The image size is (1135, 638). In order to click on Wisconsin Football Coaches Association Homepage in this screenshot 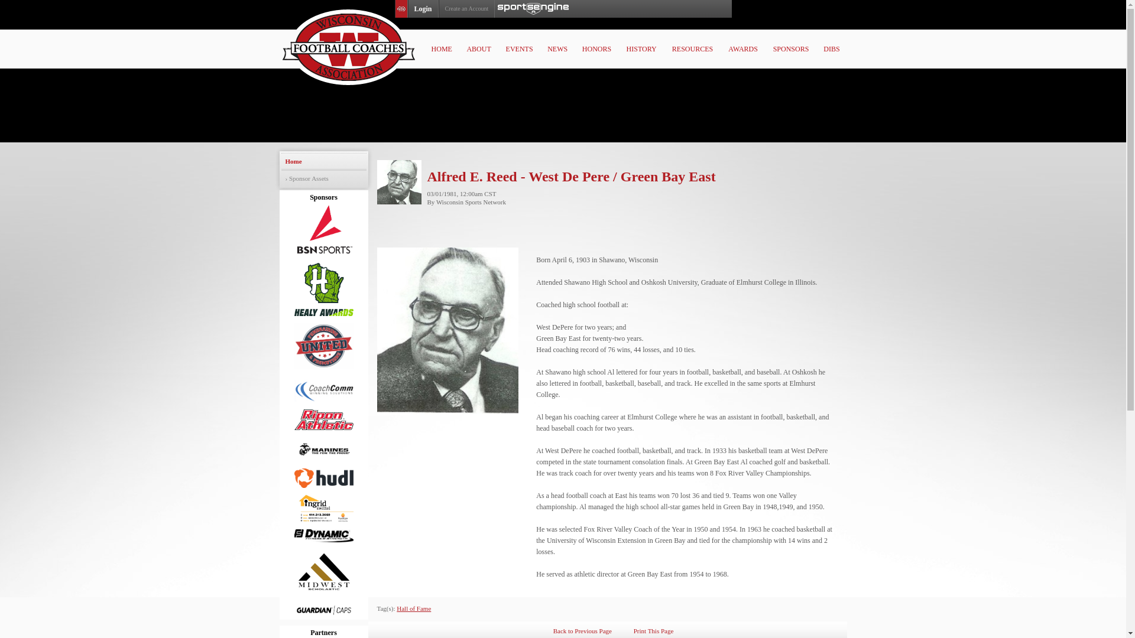, I will do `click(571, 37)`.